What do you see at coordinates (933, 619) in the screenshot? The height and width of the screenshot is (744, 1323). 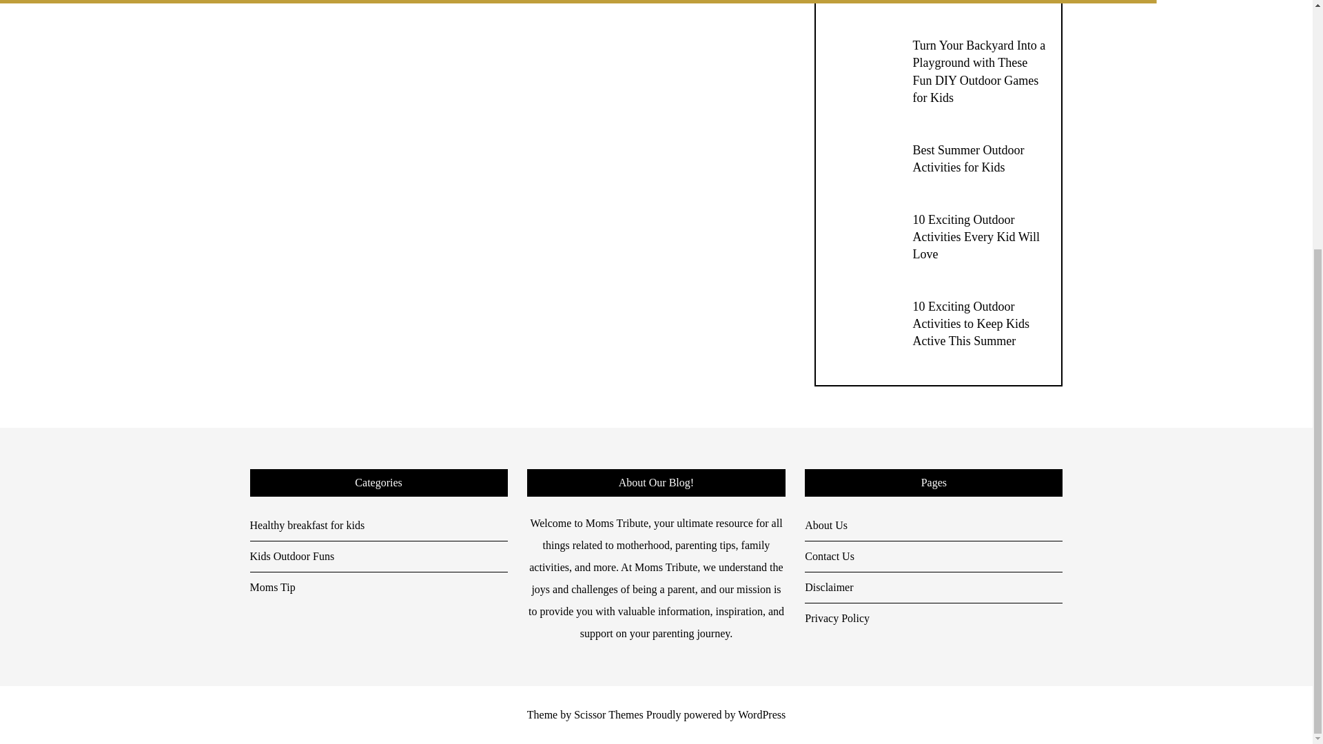 I see `Privacy Policy` at bounding box center [933, 619].